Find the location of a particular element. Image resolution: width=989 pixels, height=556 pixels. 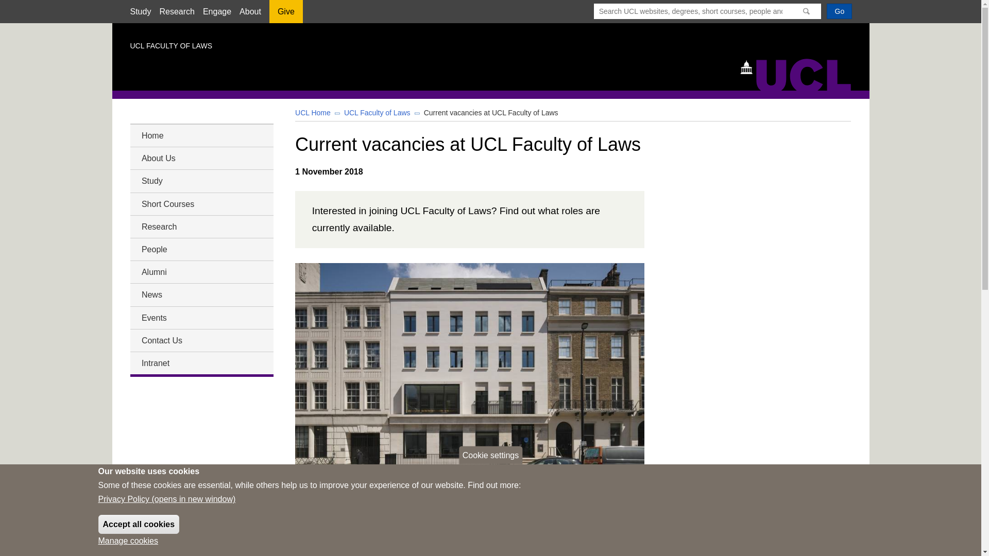

Alumni is located at coordinates (201, 272).